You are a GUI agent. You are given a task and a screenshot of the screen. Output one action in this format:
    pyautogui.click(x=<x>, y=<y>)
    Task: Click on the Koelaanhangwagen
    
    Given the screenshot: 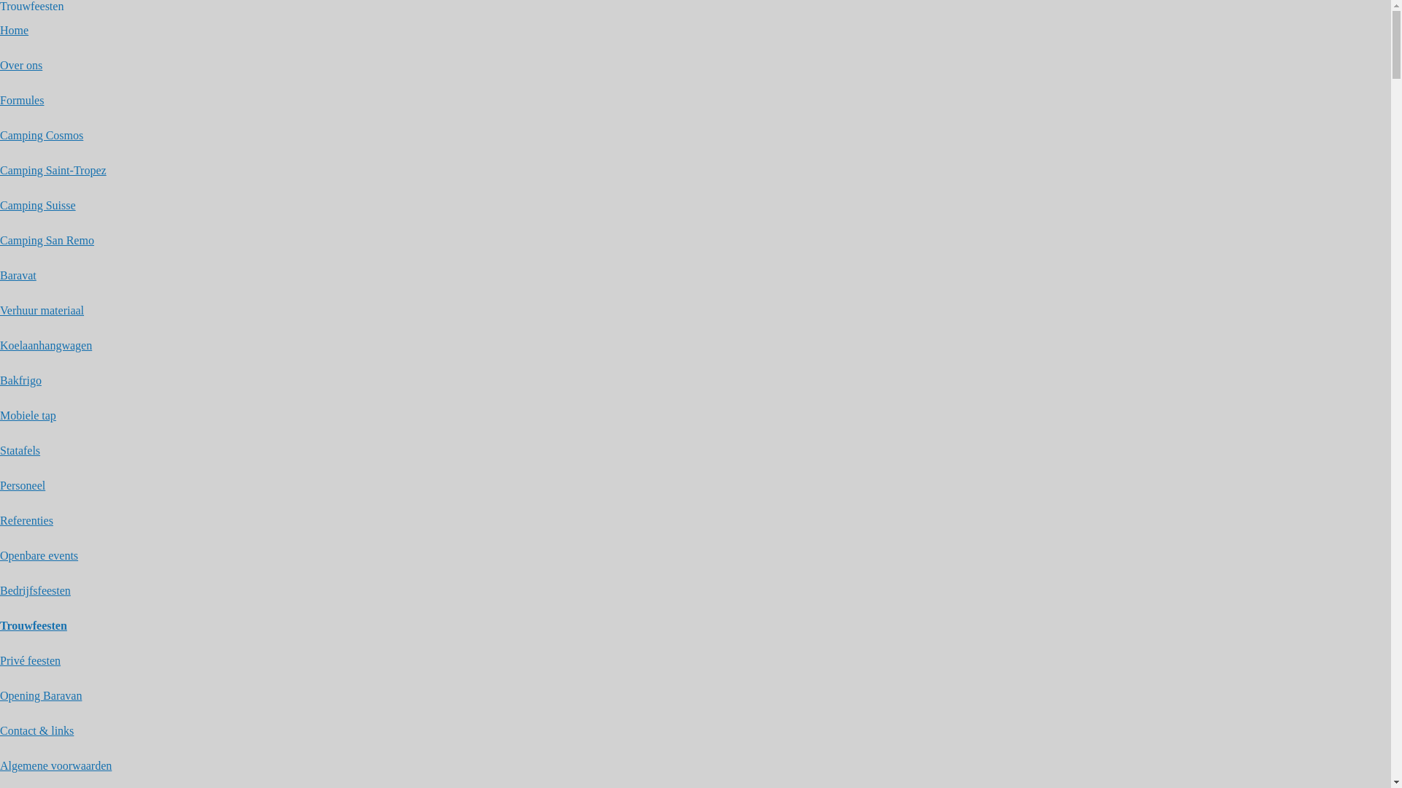 What is the action you would take?
    pyautogui.click(x=46, y=346)
    